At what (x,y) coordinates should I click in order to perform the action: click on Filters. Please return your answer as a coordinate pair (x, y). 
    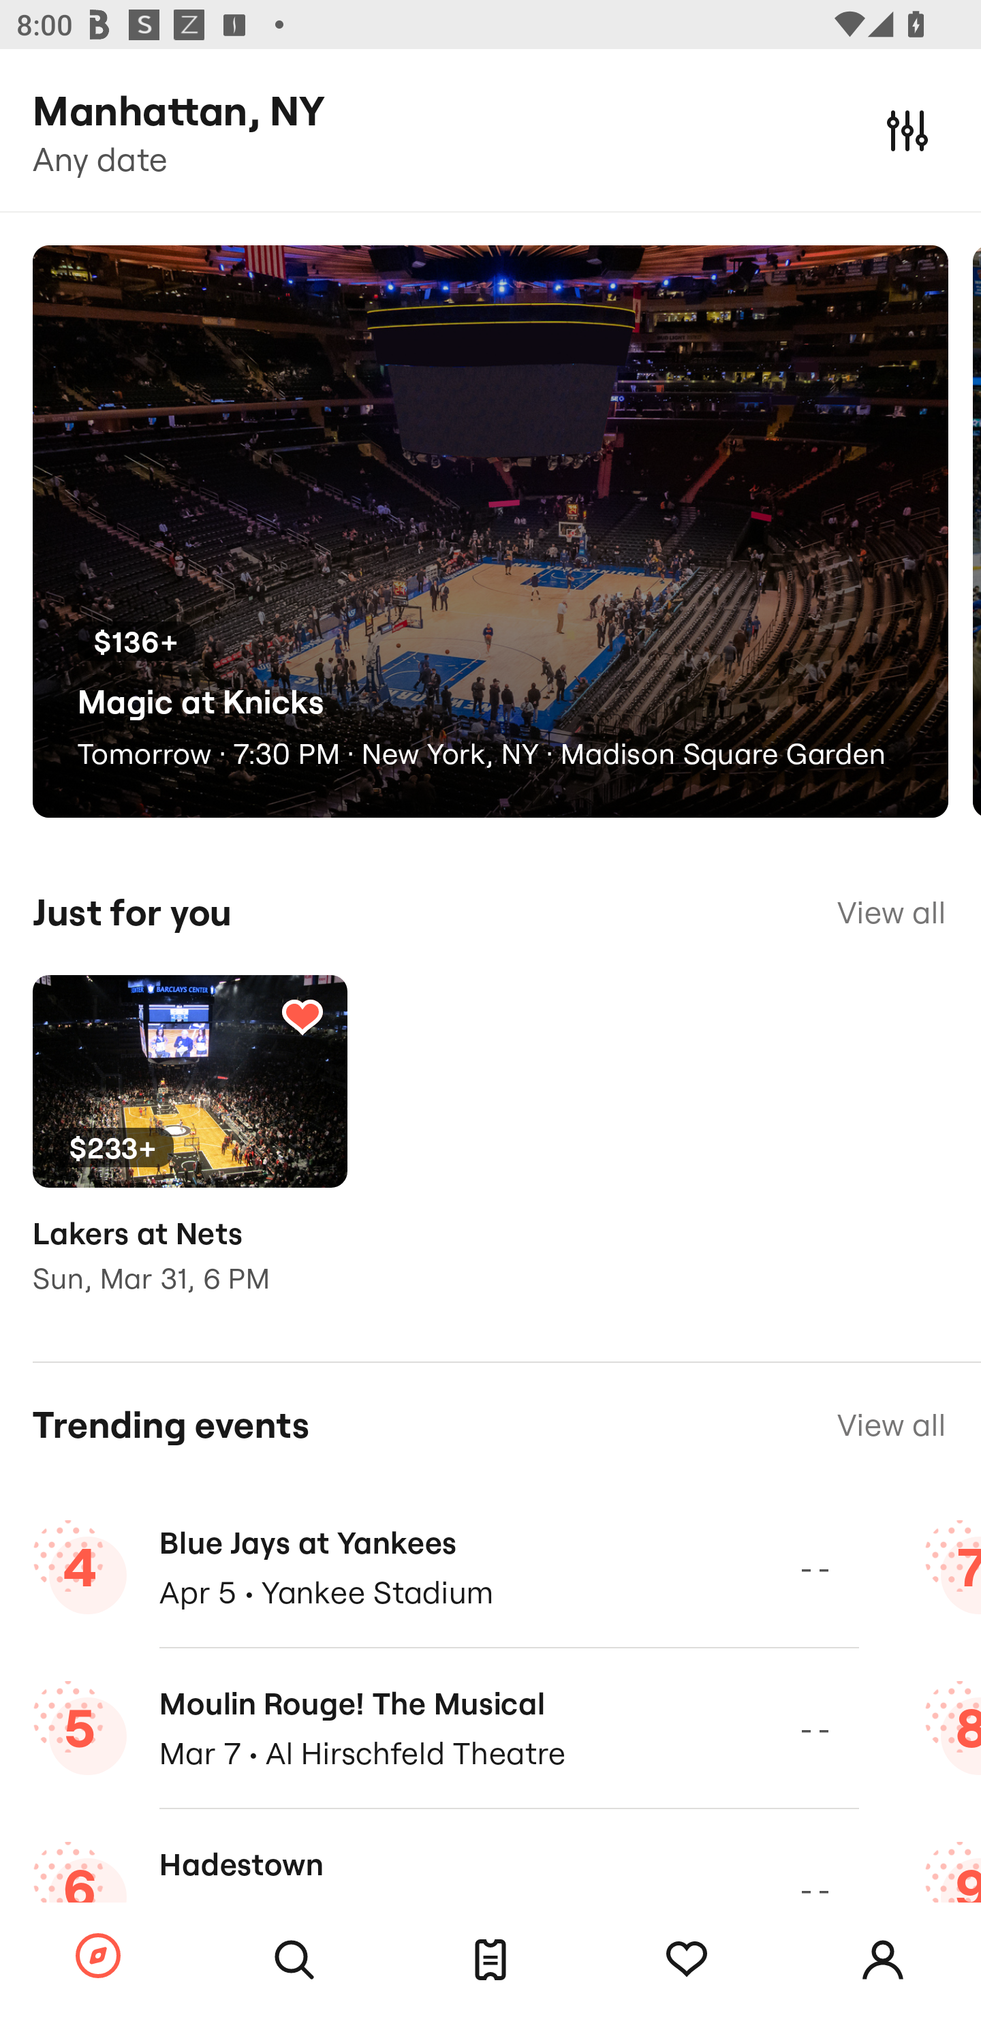
    Looking at the image, I should click on (907, 129).